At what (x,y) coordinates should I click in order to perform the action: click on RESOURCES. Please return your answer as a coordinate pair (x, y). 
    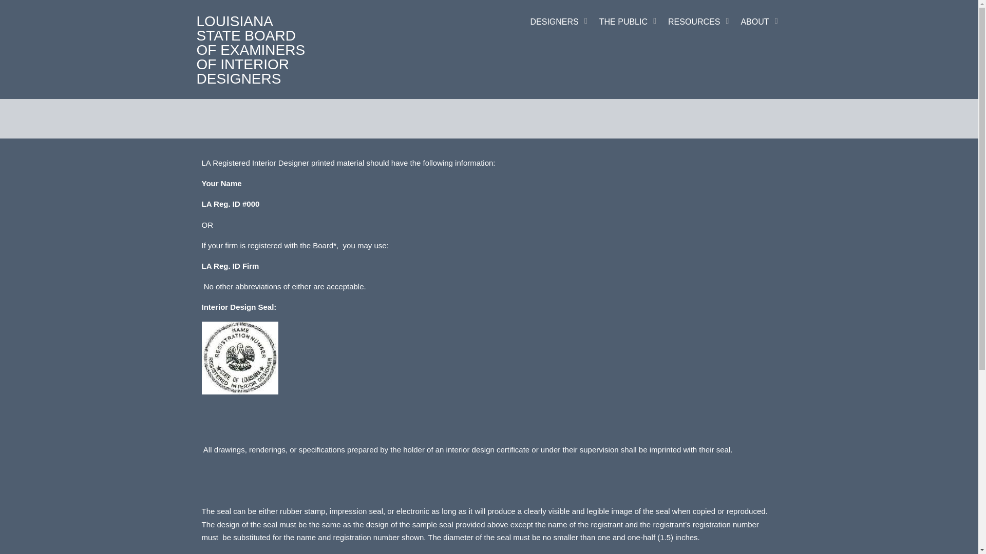
    Looking at the image, I should click on (696, 22).